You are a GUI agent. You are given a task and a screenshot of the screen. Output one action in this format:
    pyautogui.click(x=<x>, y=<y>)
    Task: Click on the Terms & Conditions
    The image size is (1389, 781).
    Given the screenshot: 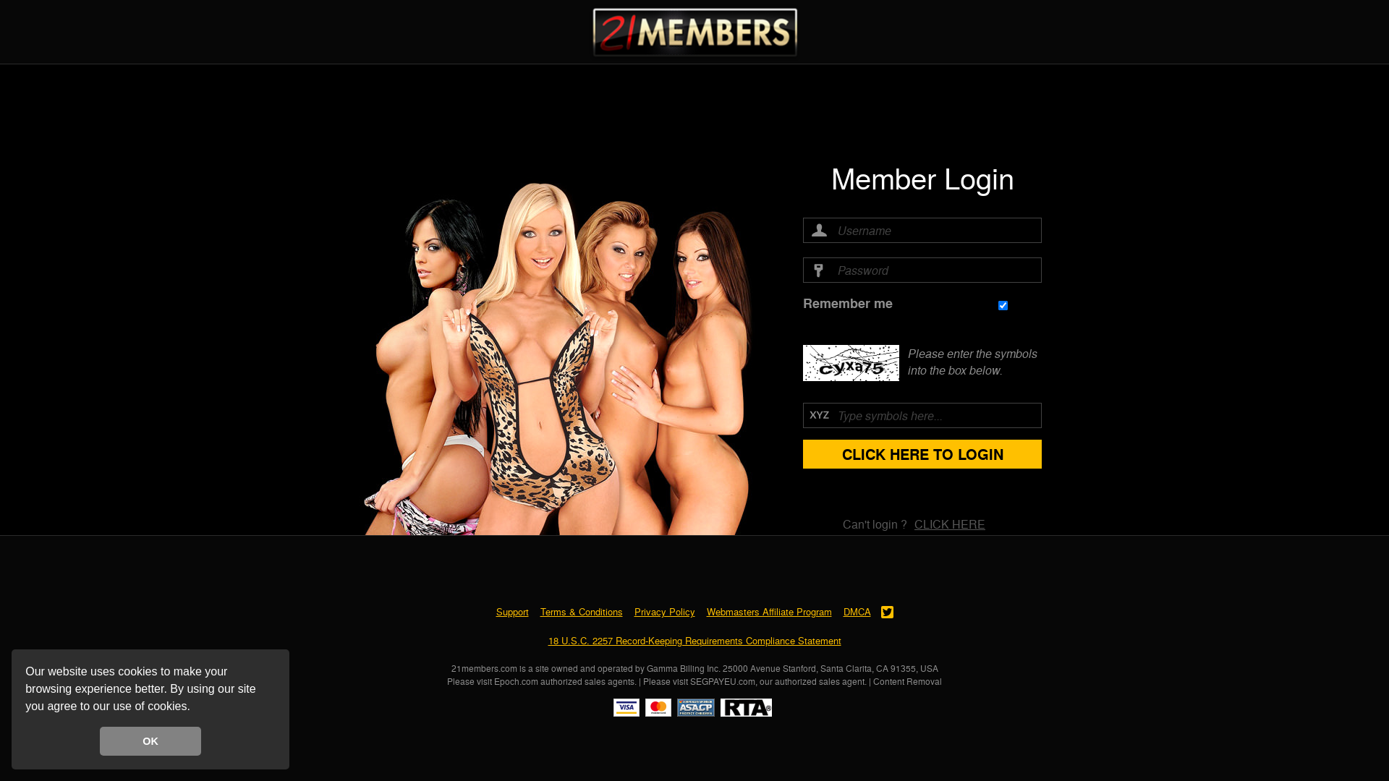 What is the action you would take?
    pyautogui.click(x=581, y=612)
    